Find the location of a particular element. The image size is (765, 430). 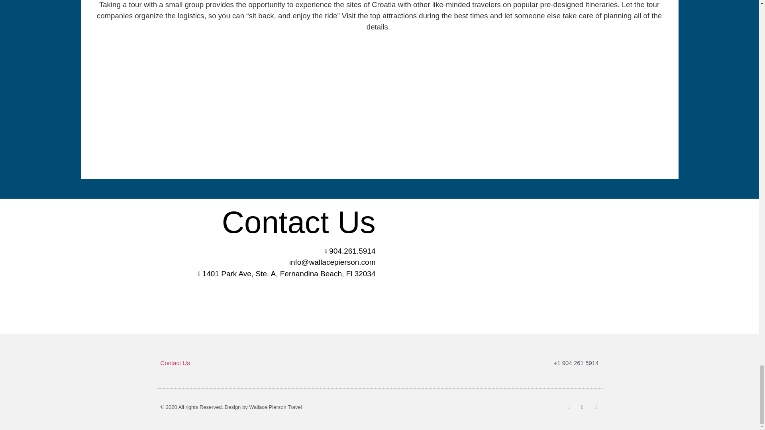

1401 Park Ave, Suite , Fernandina, FL 32034 is located at coordinates (490, 266).